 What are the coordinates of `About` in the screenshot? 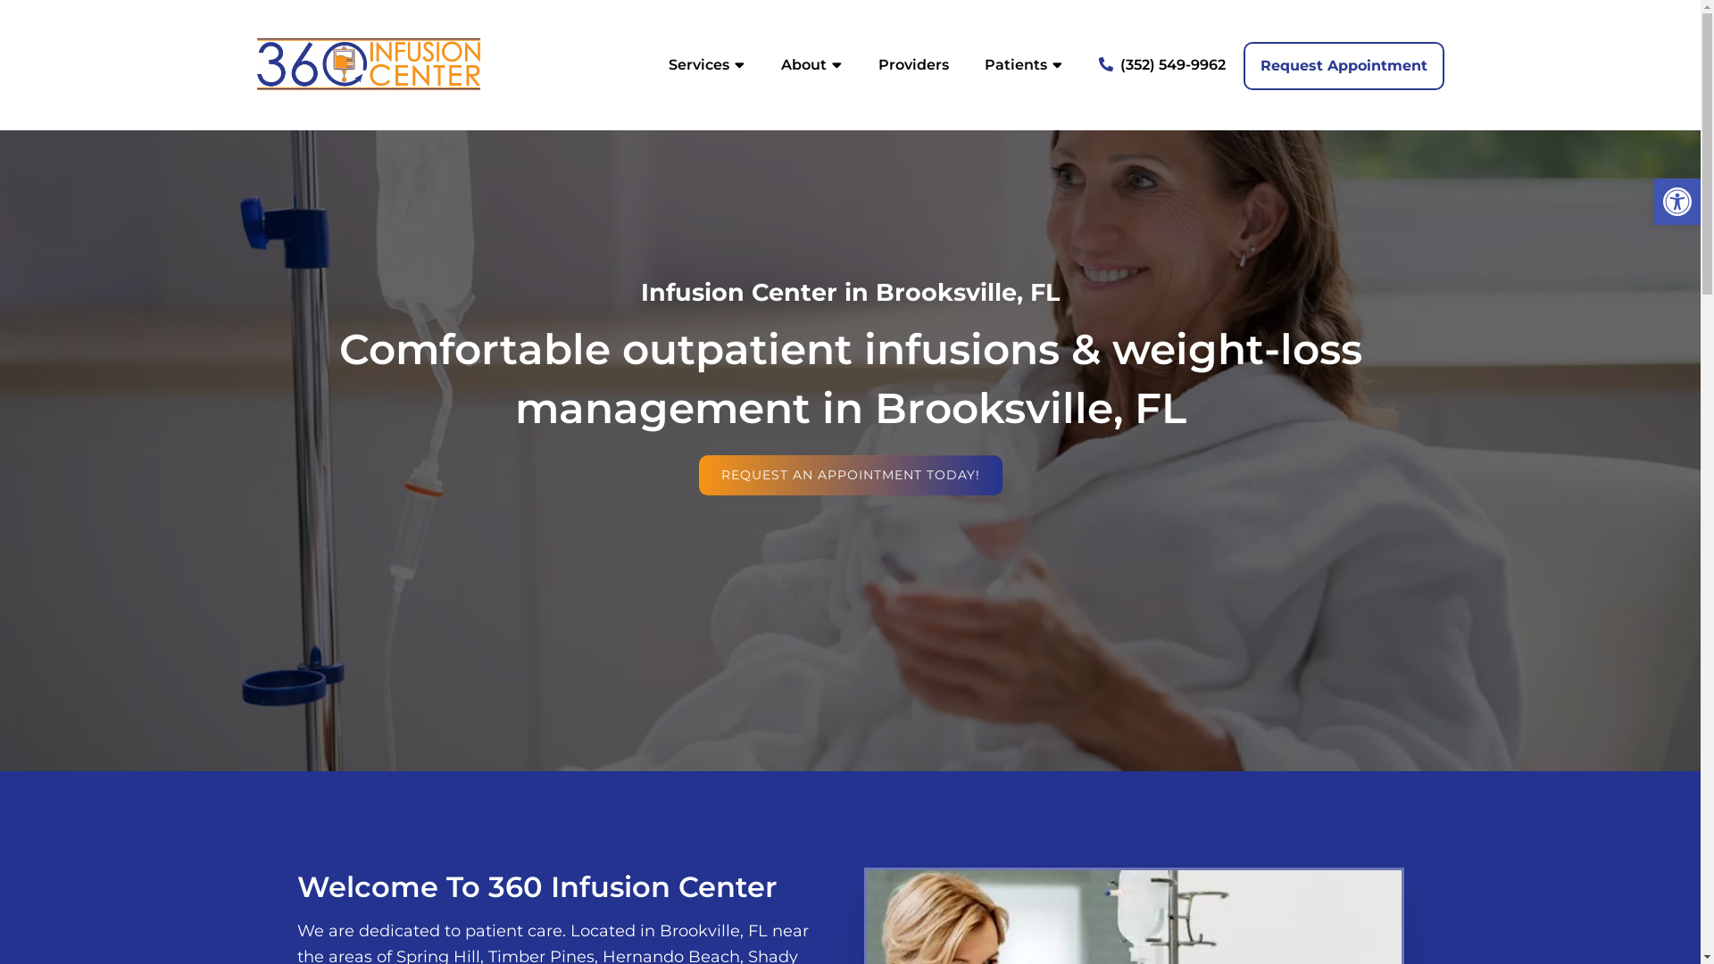 It's located at (811, 65).